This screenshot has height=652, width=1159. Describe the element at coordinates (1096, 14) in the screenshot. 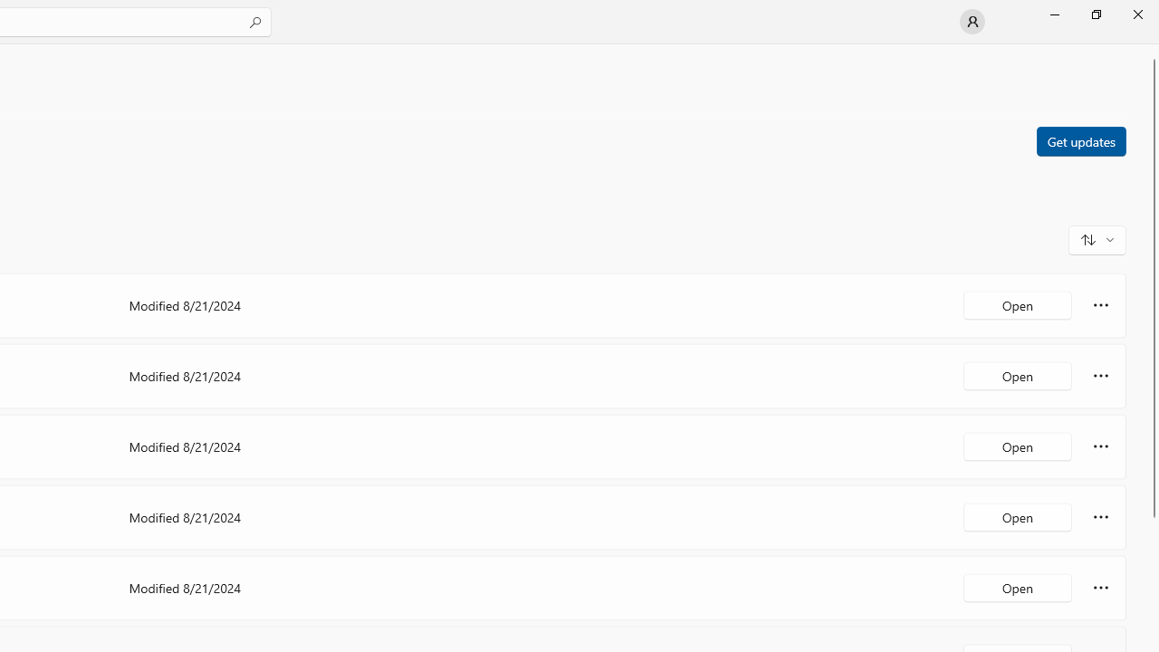

I see `Restore Microsoft Store` at that location.